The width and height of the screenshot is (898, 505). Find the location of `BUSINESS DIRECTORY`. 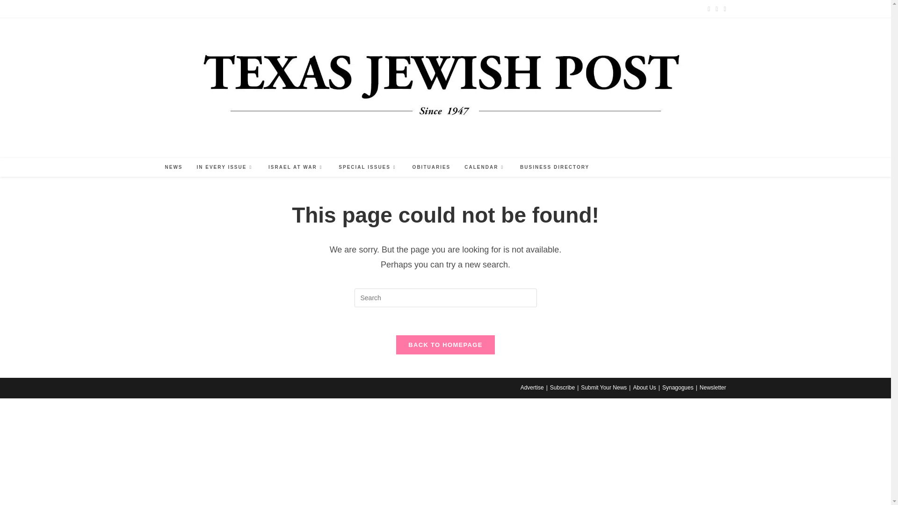

BUSINESS DIRECTORY is located at coordinates (554, 167).